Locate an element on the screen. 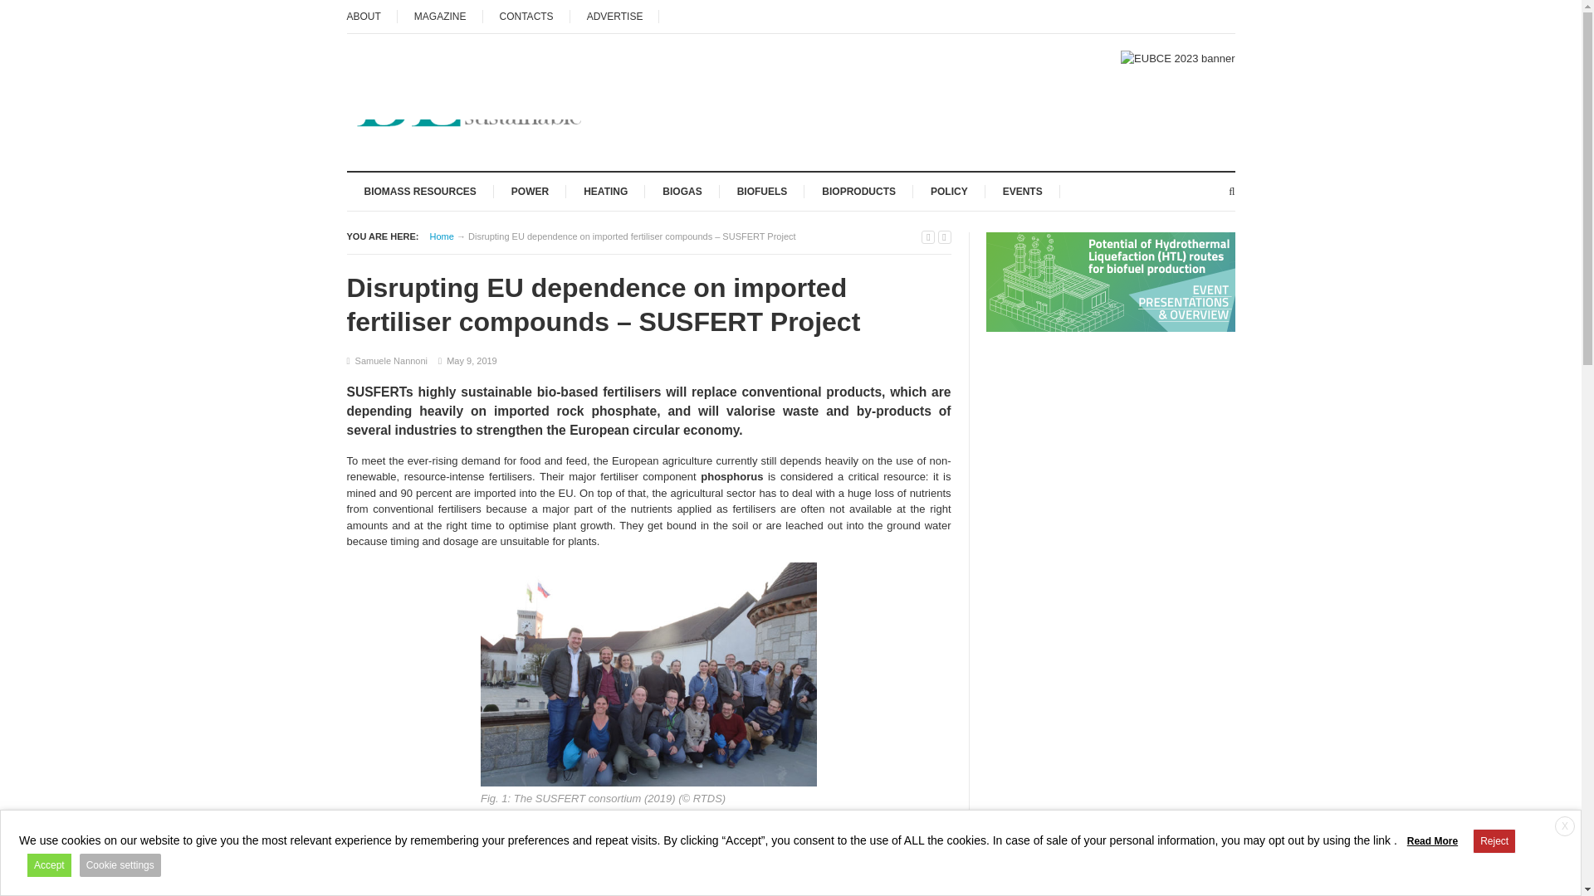  POWER is located at coordinates (530, 191).